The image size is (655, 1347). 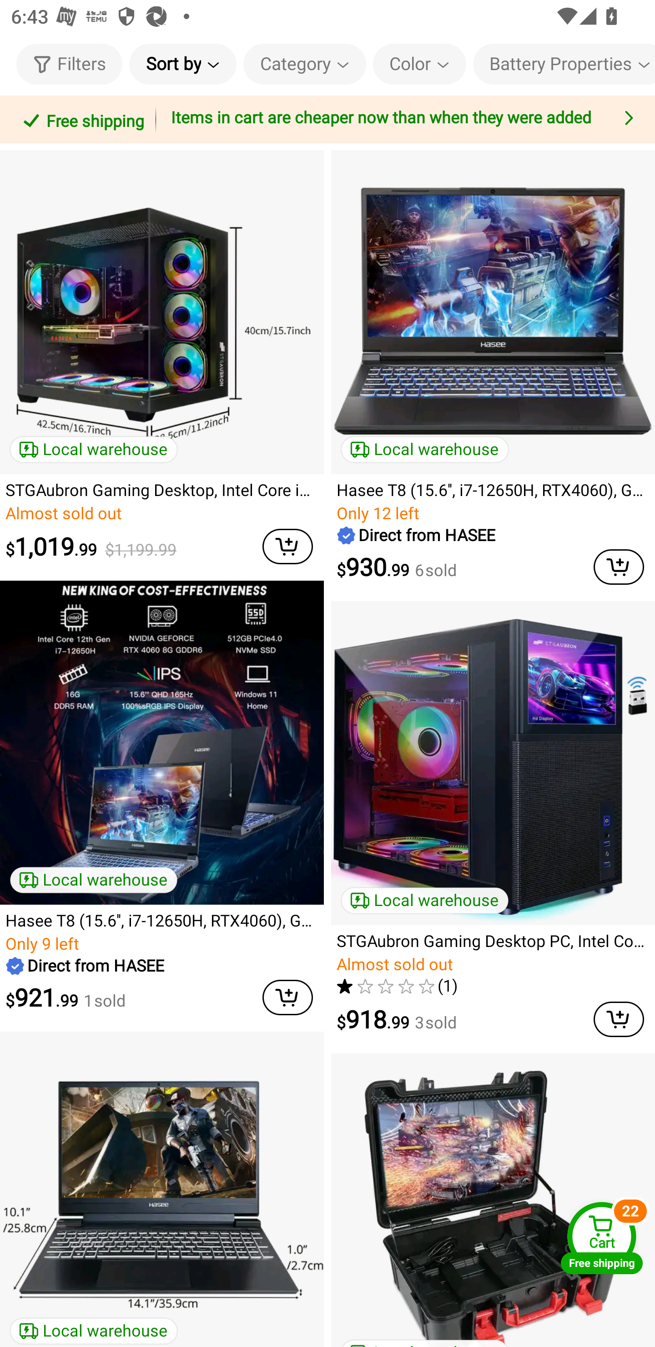 What do you see at coordinates (182, 64) in the screenshot?
I see `Sort by` at bounding box center [182, 64].